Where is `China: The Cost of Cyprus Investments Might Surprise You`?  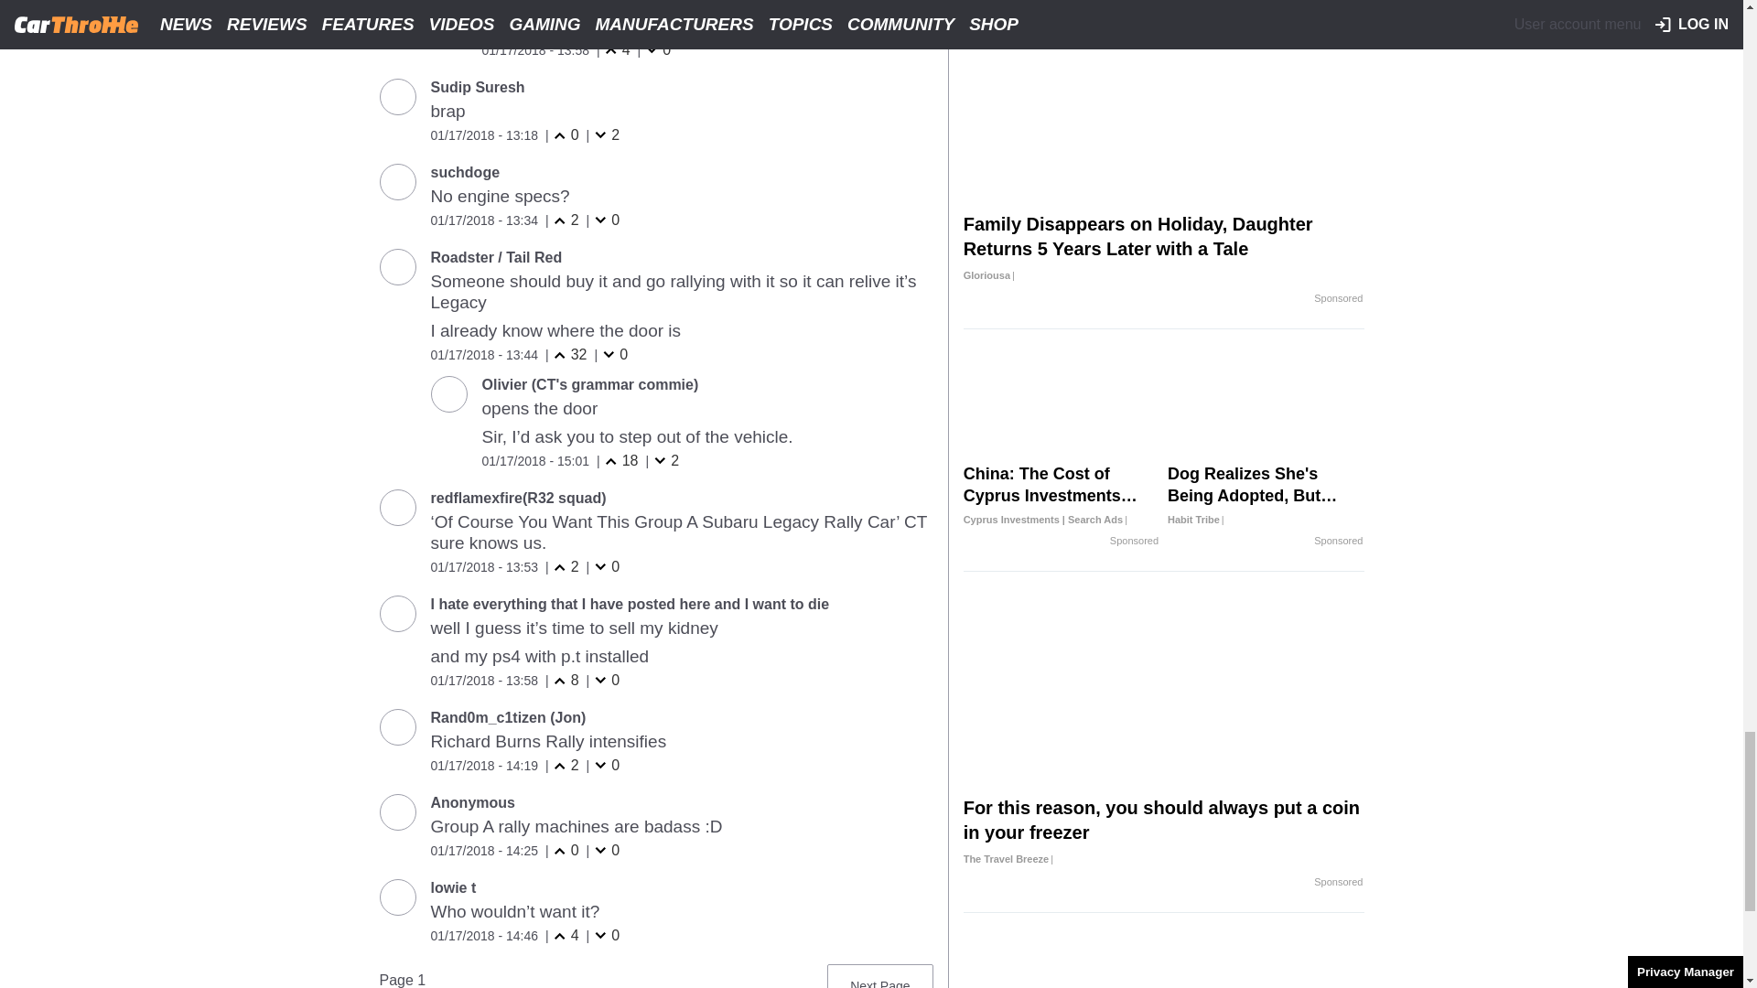 China: The Cost of Cyprus Investments Might Surprise You is located at coordinates (1062, 404).